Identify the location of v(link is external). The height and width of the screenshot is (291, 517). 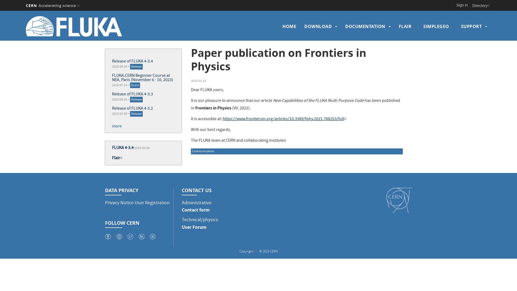
(110, 237).